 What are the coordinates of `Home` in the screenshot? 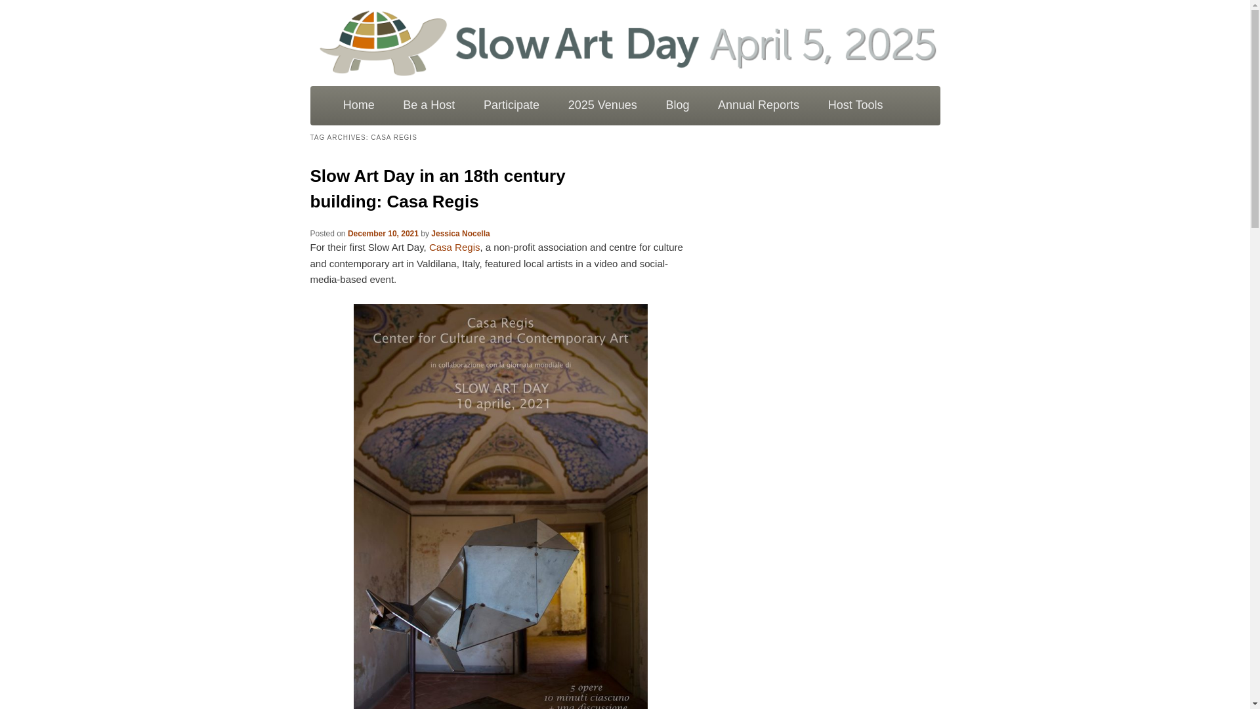 It's located at (359, 105).